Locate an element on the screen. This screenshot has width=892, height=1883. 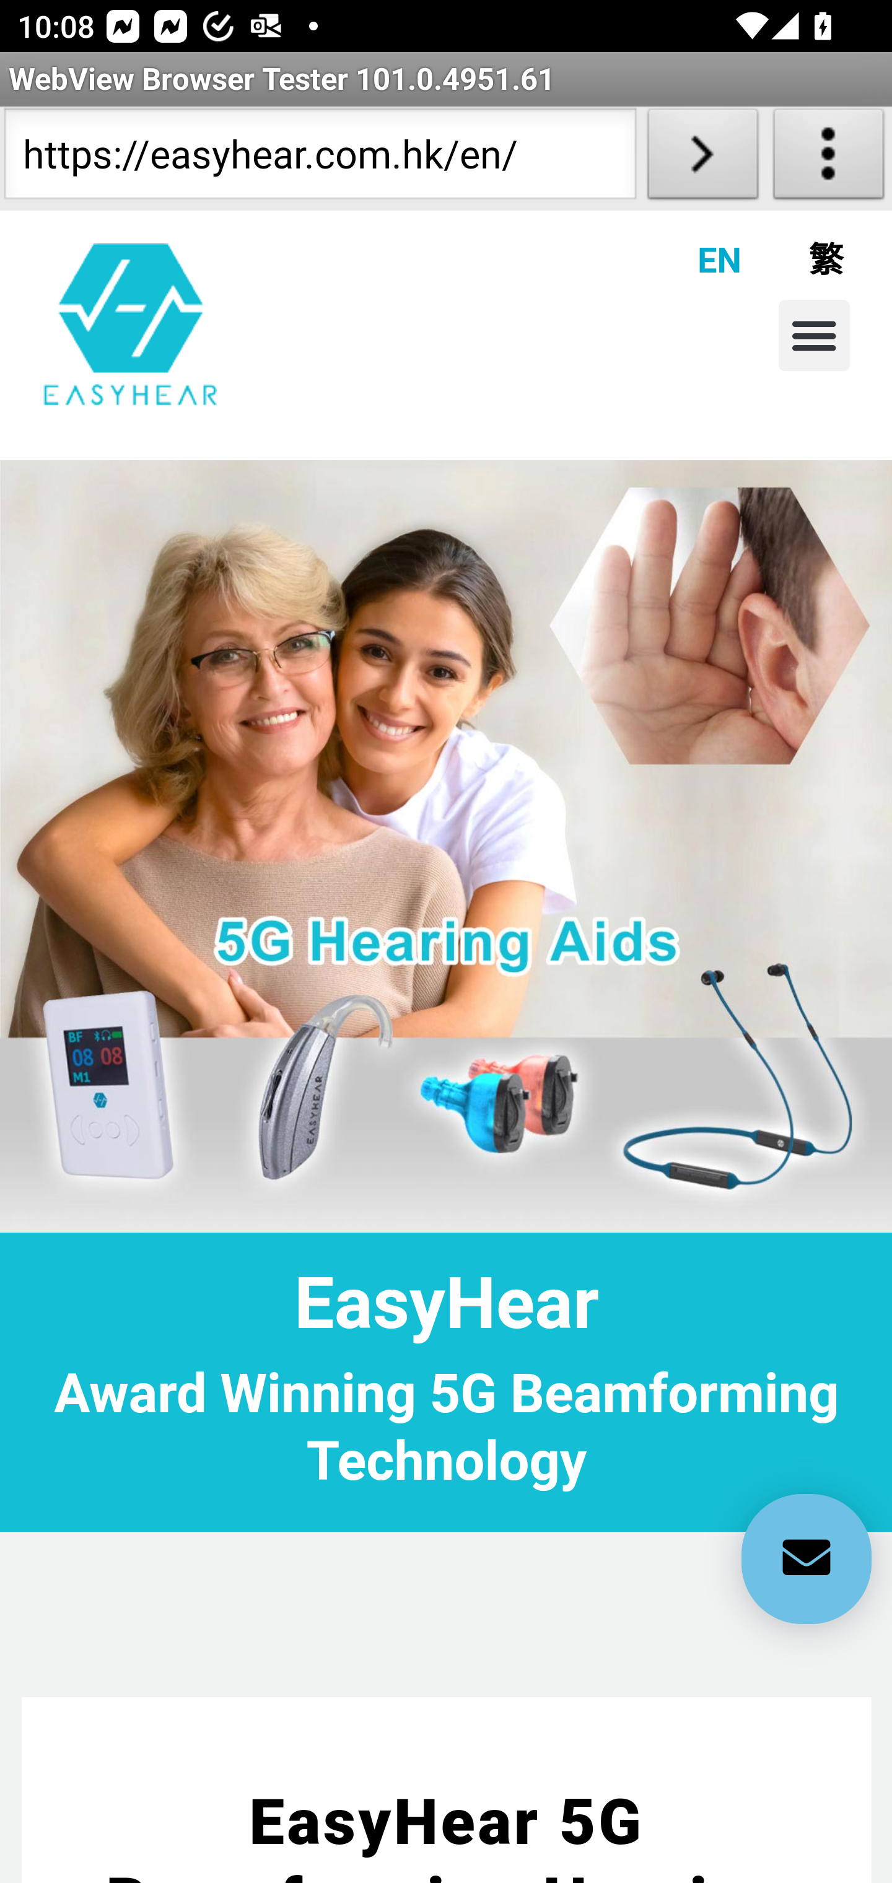
EasyHear 5G Beamforming Hearing Aids is located at coordinates (447, 1832).